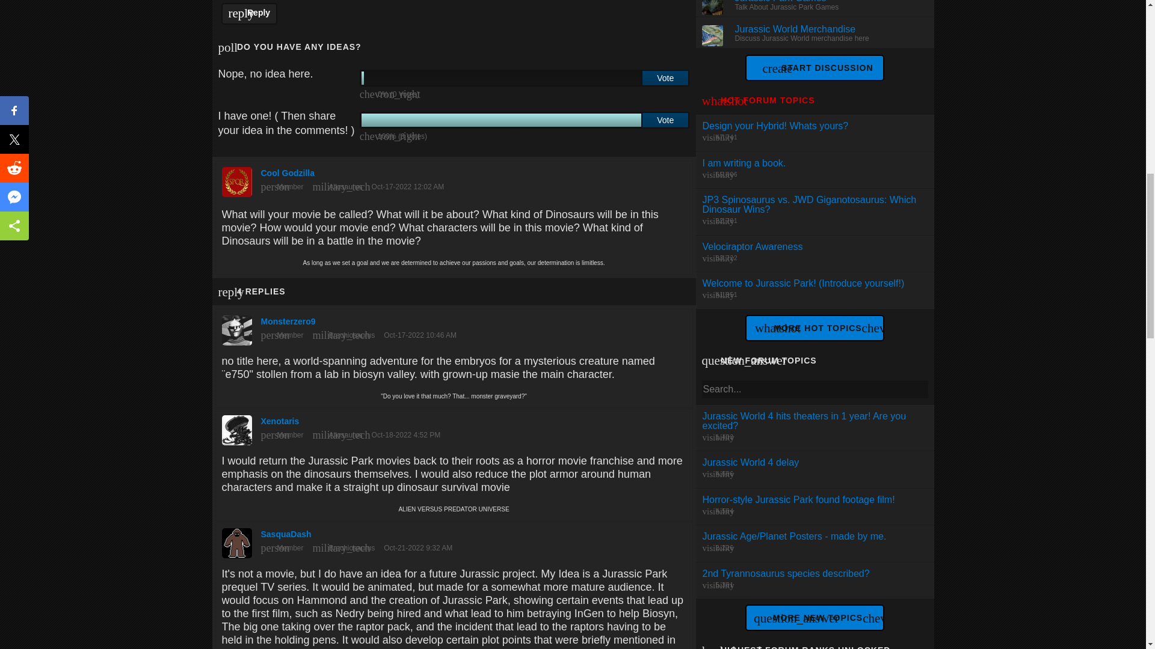  Describe the element at coordinates (454, 427) in the screenshot. I see `Xenotaris` at that location.